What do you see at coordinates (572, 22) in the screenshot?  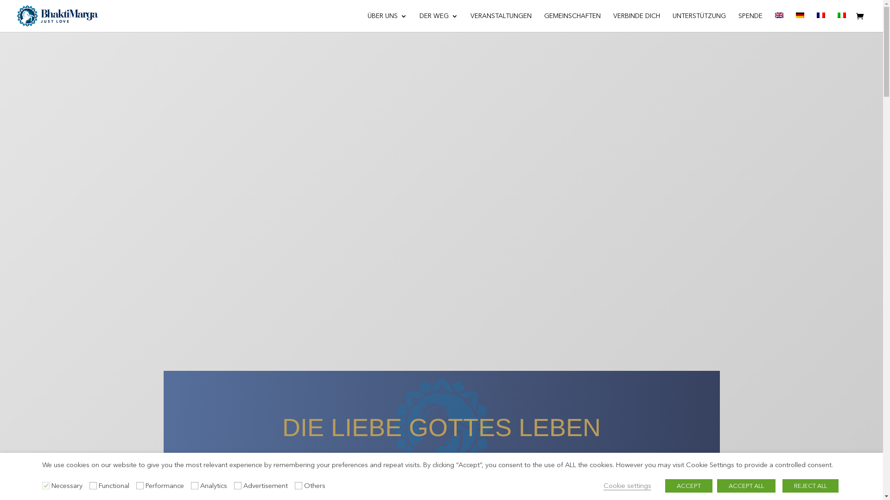 I see `GEMEINSCHAFTEN` at bounding box center [572, 22].